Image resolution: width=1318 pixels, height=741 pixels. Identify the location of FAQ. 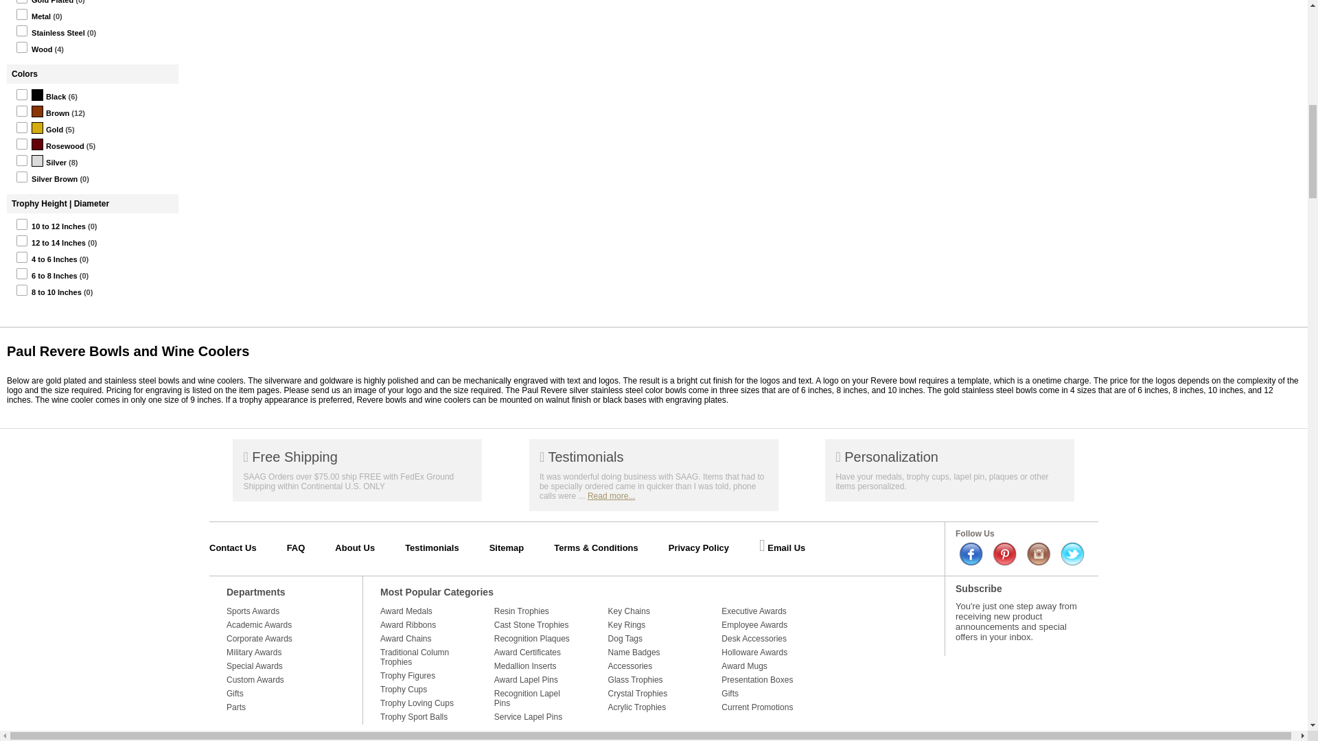
(310, 548).